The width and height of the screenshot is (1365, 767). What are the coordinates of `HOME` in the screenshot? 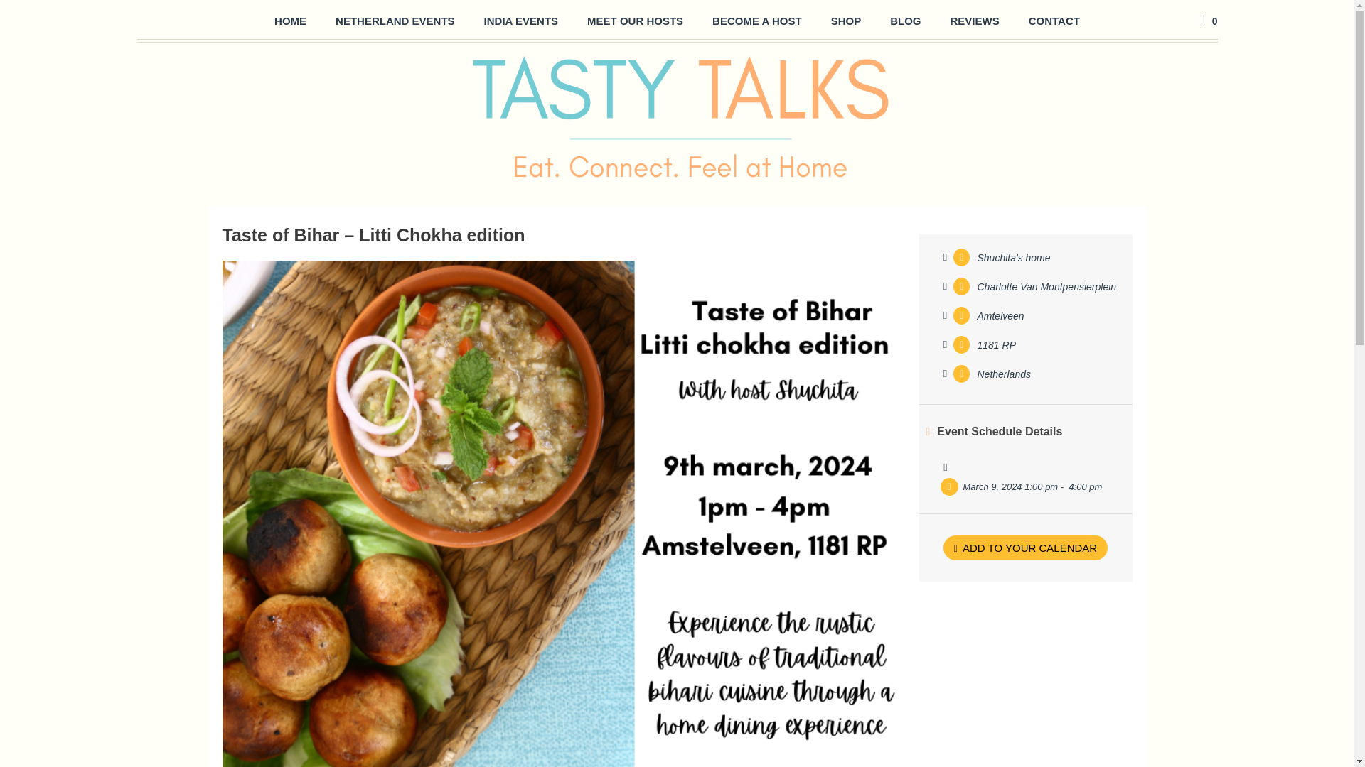 It's located at (290, 21).